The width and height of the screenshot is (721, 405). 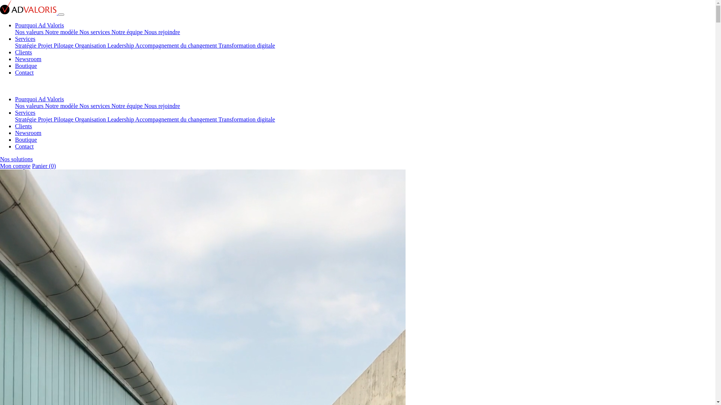 I want to click on Boutique, so click(x=26, y=139).